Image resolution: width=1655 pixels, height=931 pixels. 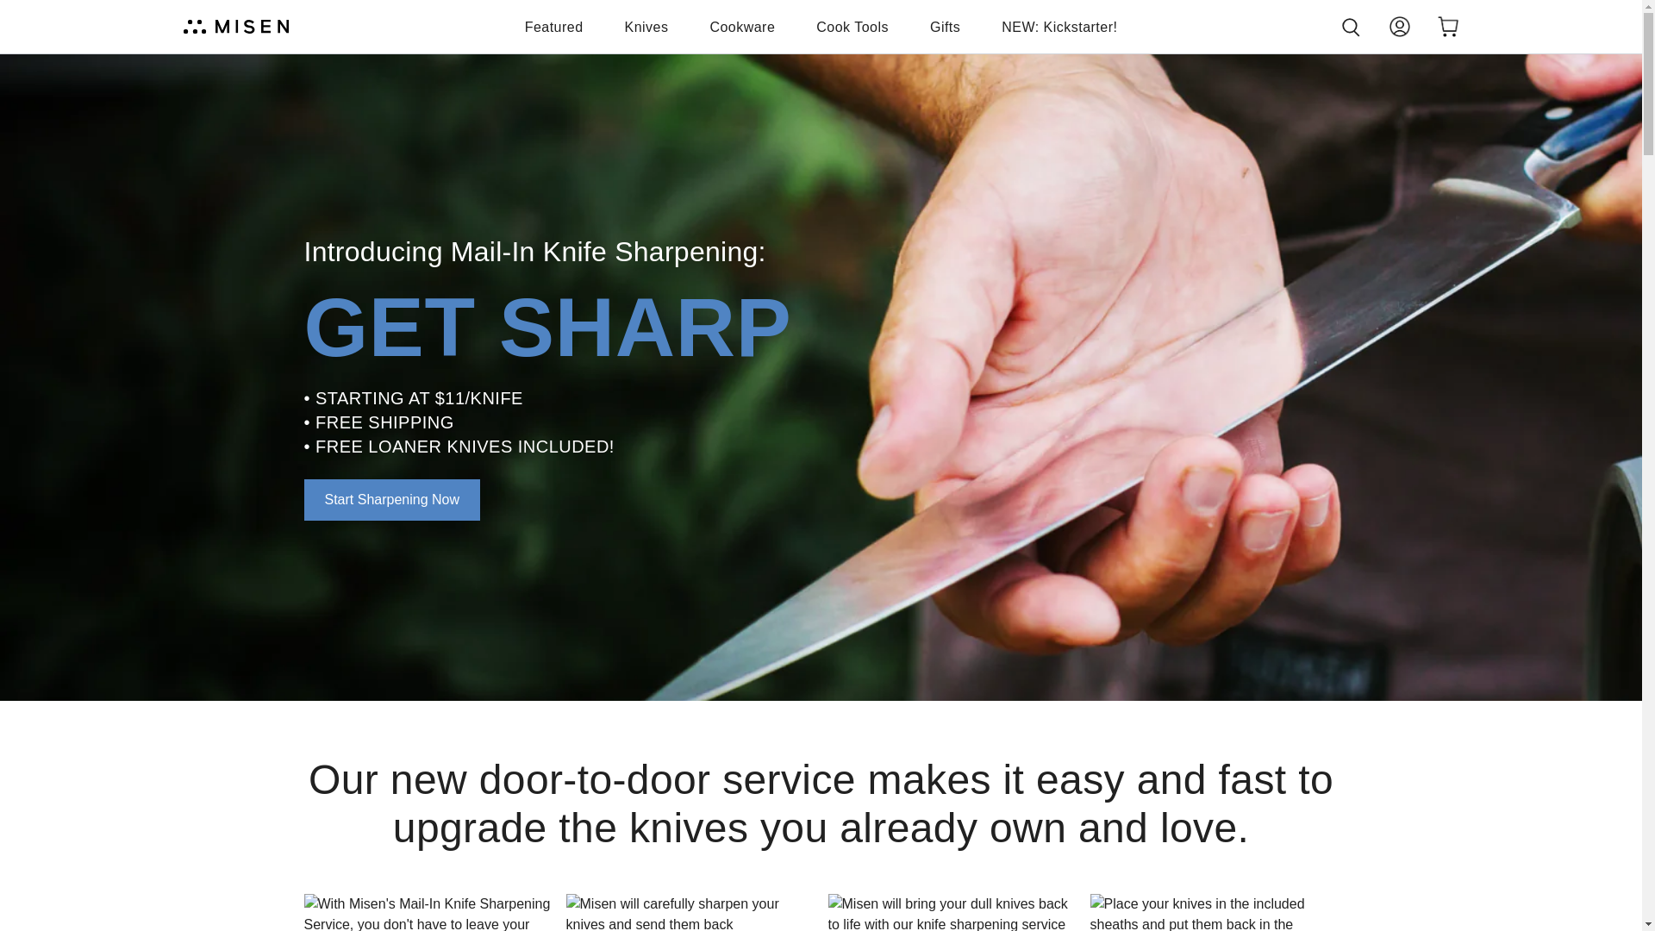 I want to click on Gifts, so click(x=945, y=28).